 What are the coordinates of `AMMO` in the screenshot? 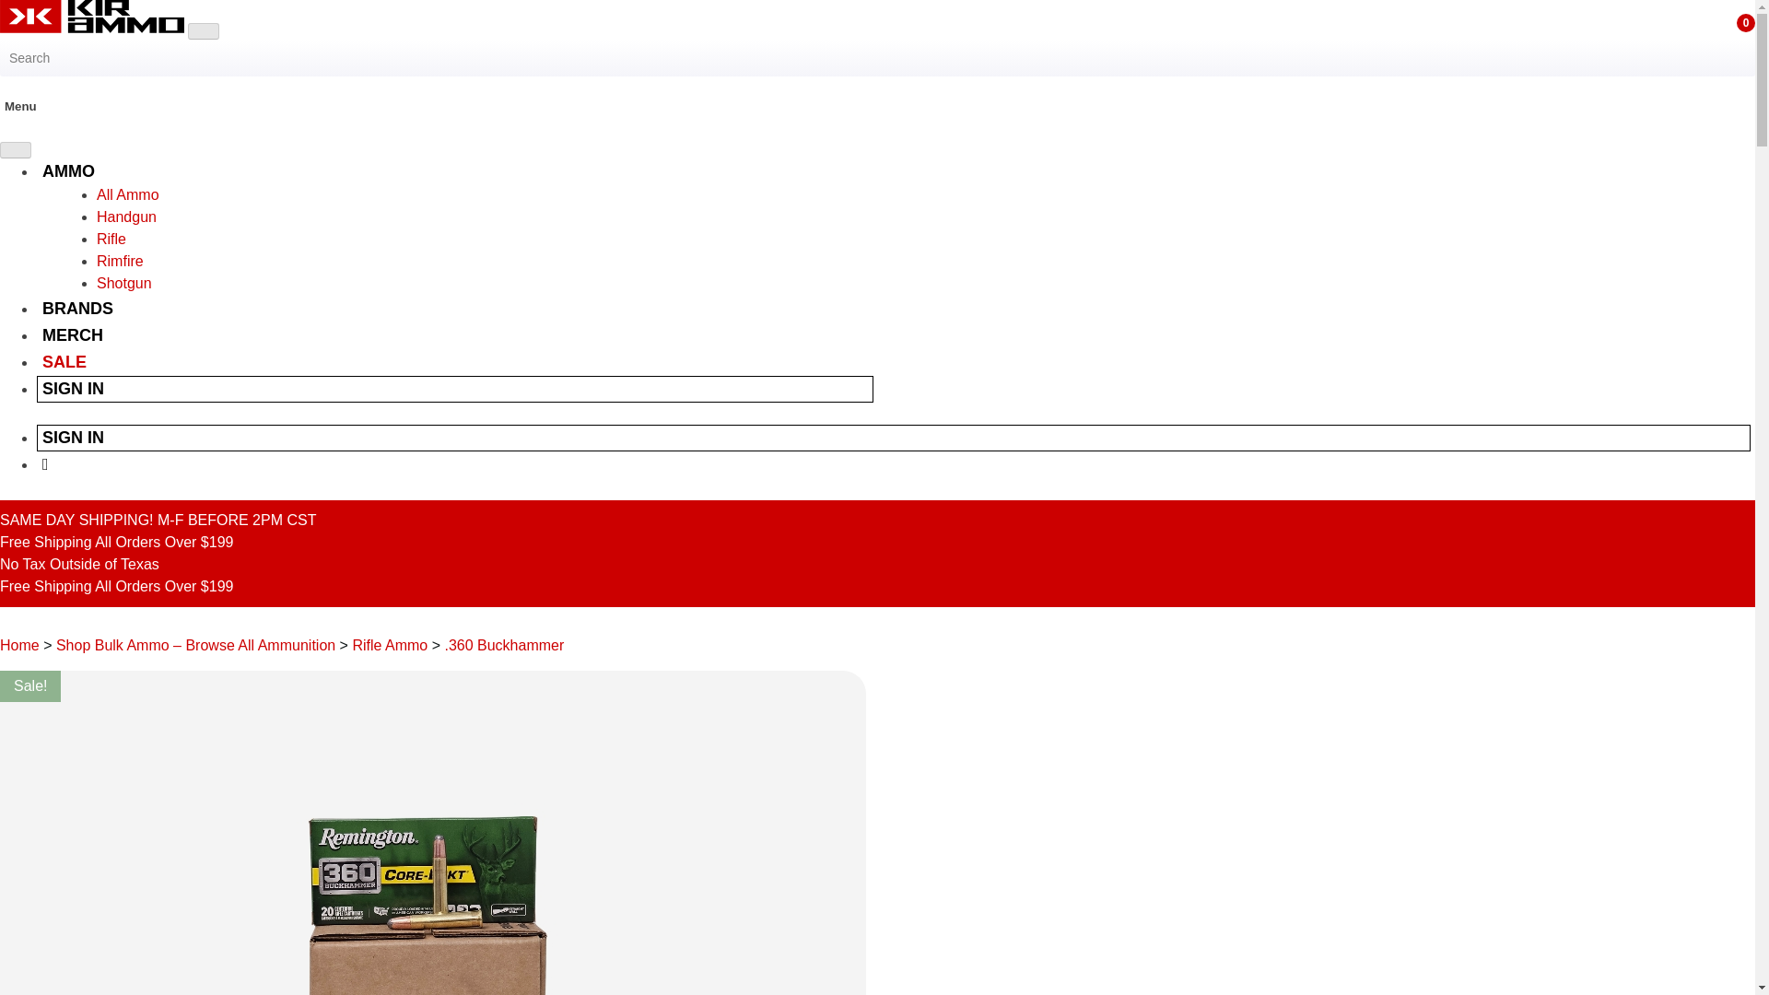 It's located at (68, 171).